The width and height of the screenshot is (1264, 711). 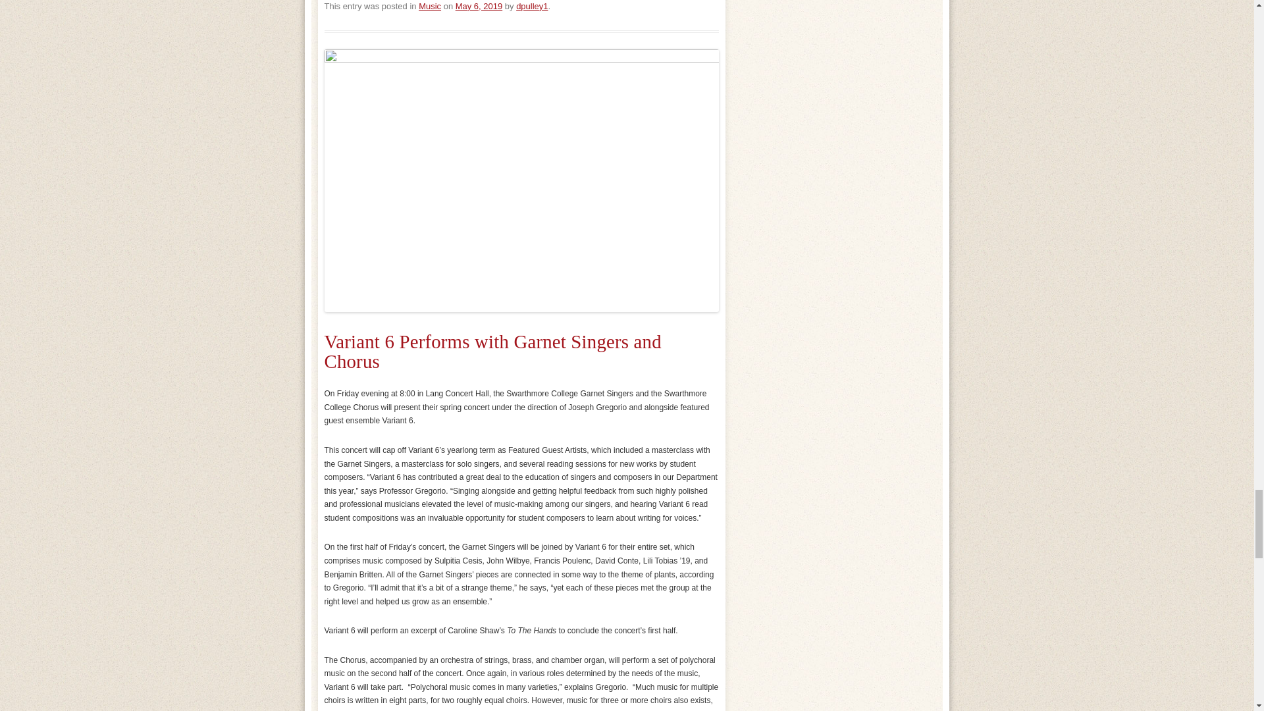 I want to click on Music, so click(x=429, y=7).